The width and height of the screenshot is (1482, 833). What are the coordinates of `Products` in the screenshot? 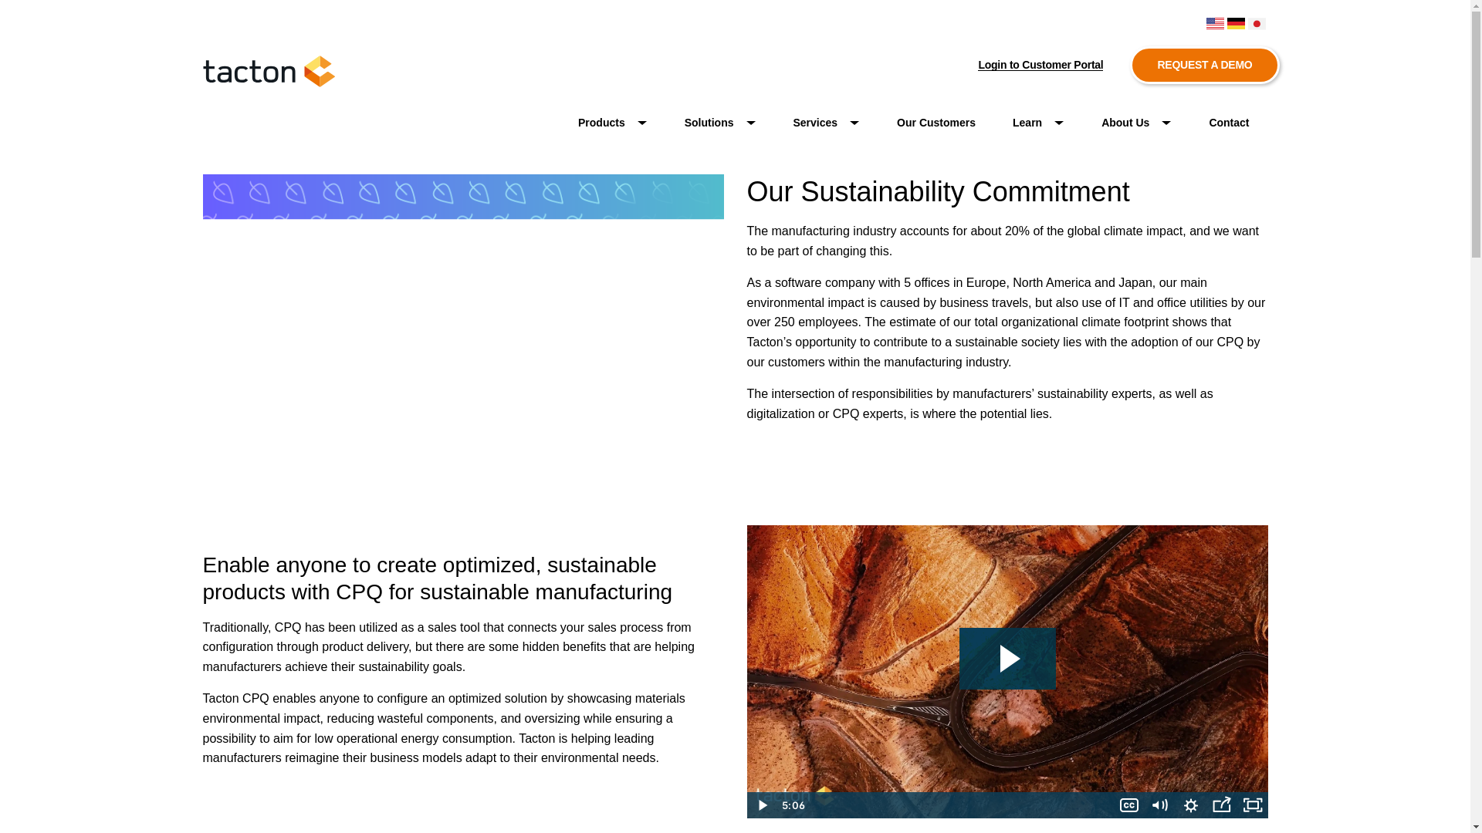 It's located at (613, 123).